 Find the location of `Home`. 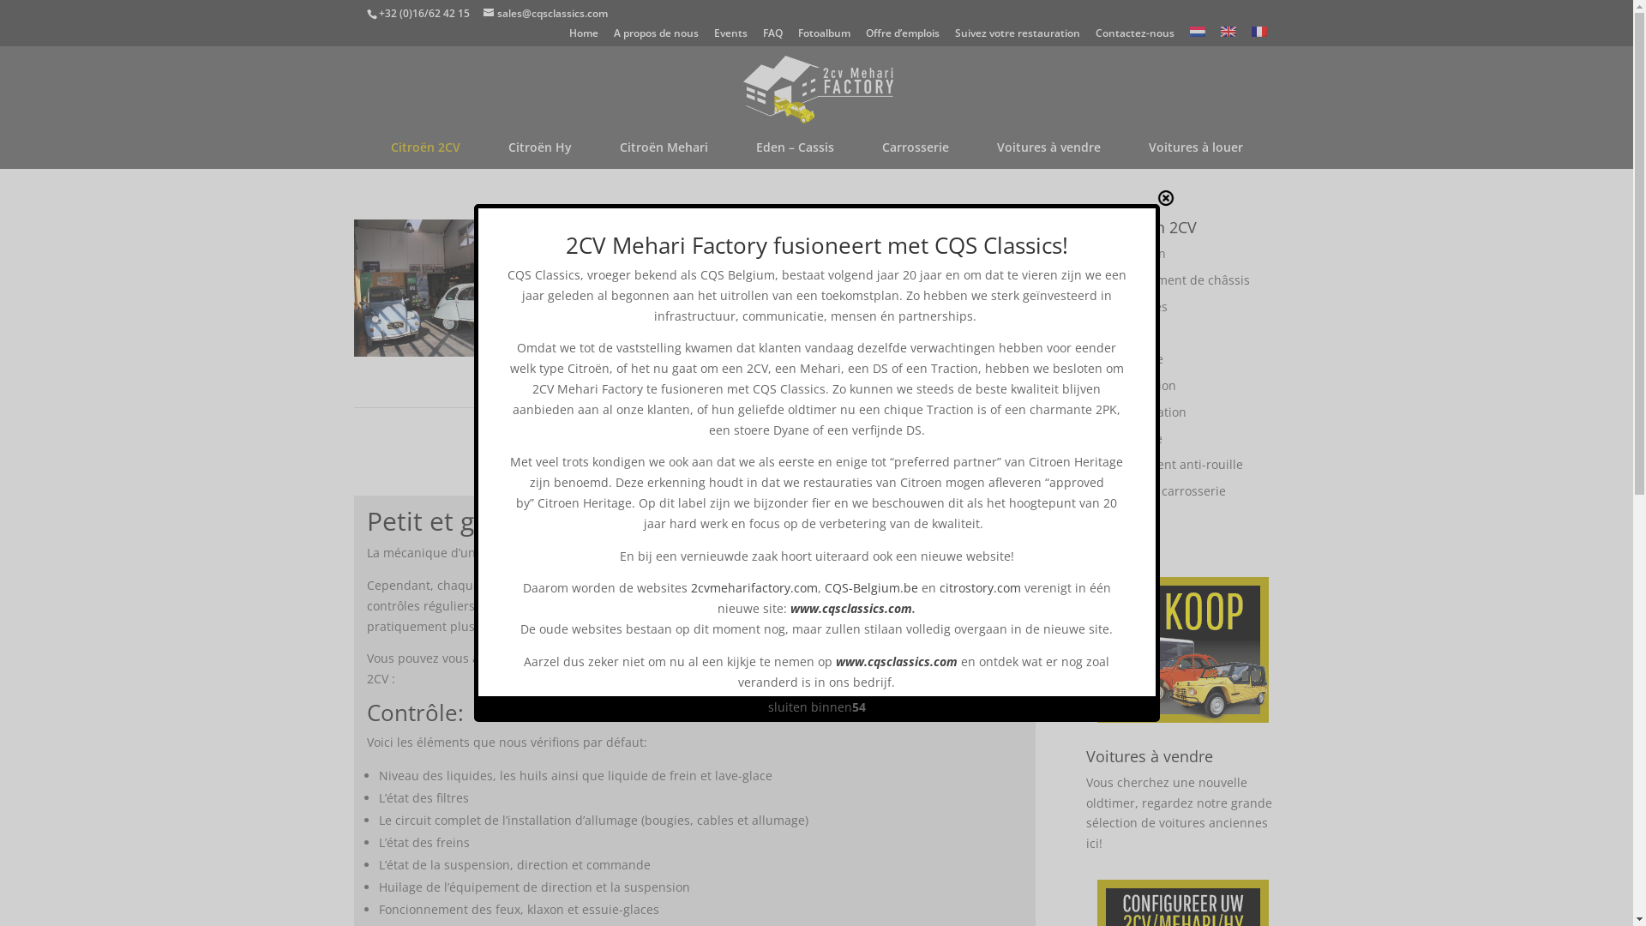

Home is located at coordinates (584, 38).